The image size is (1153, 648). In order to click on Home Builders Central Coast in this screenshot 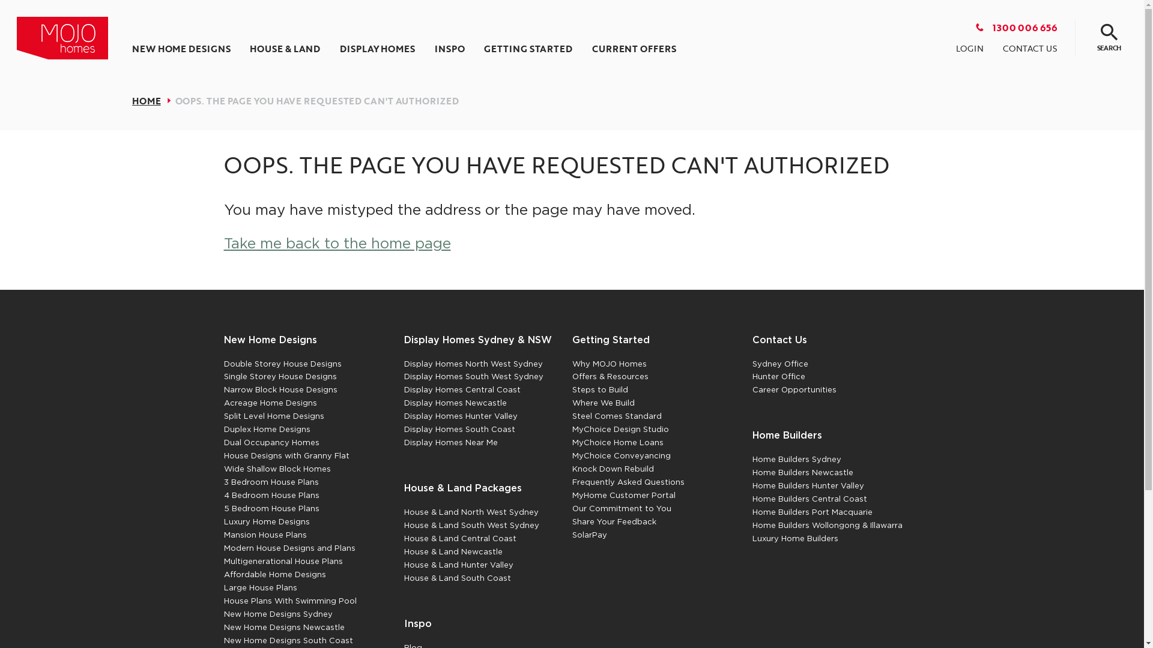, I will do `click(810, 499)`.